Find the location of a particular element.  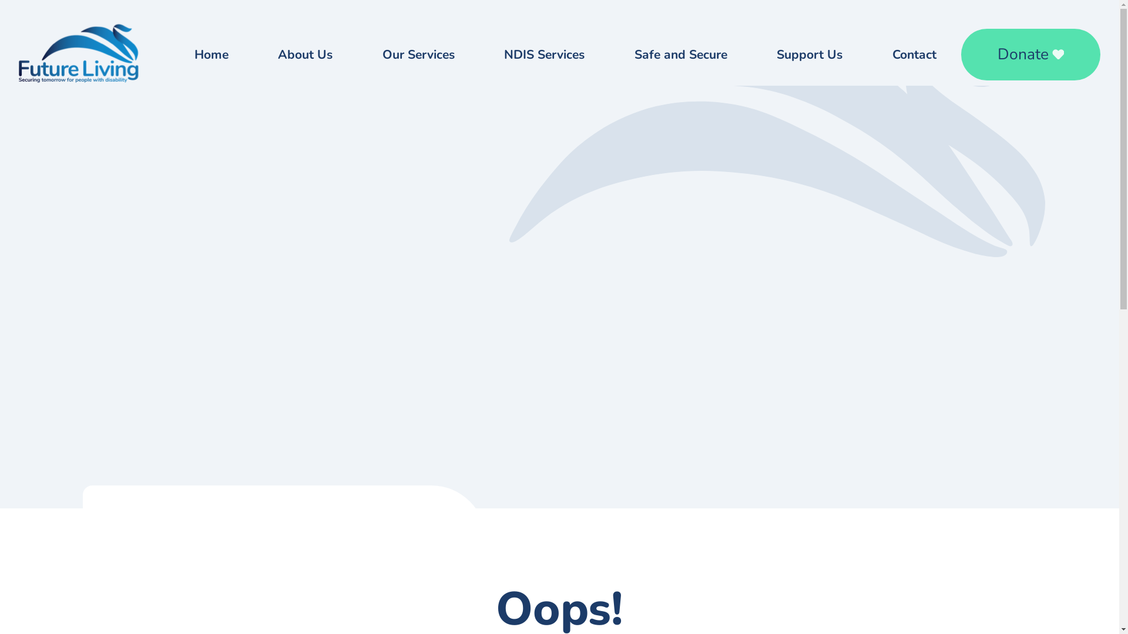

Home is located at coordinates (211, 55).